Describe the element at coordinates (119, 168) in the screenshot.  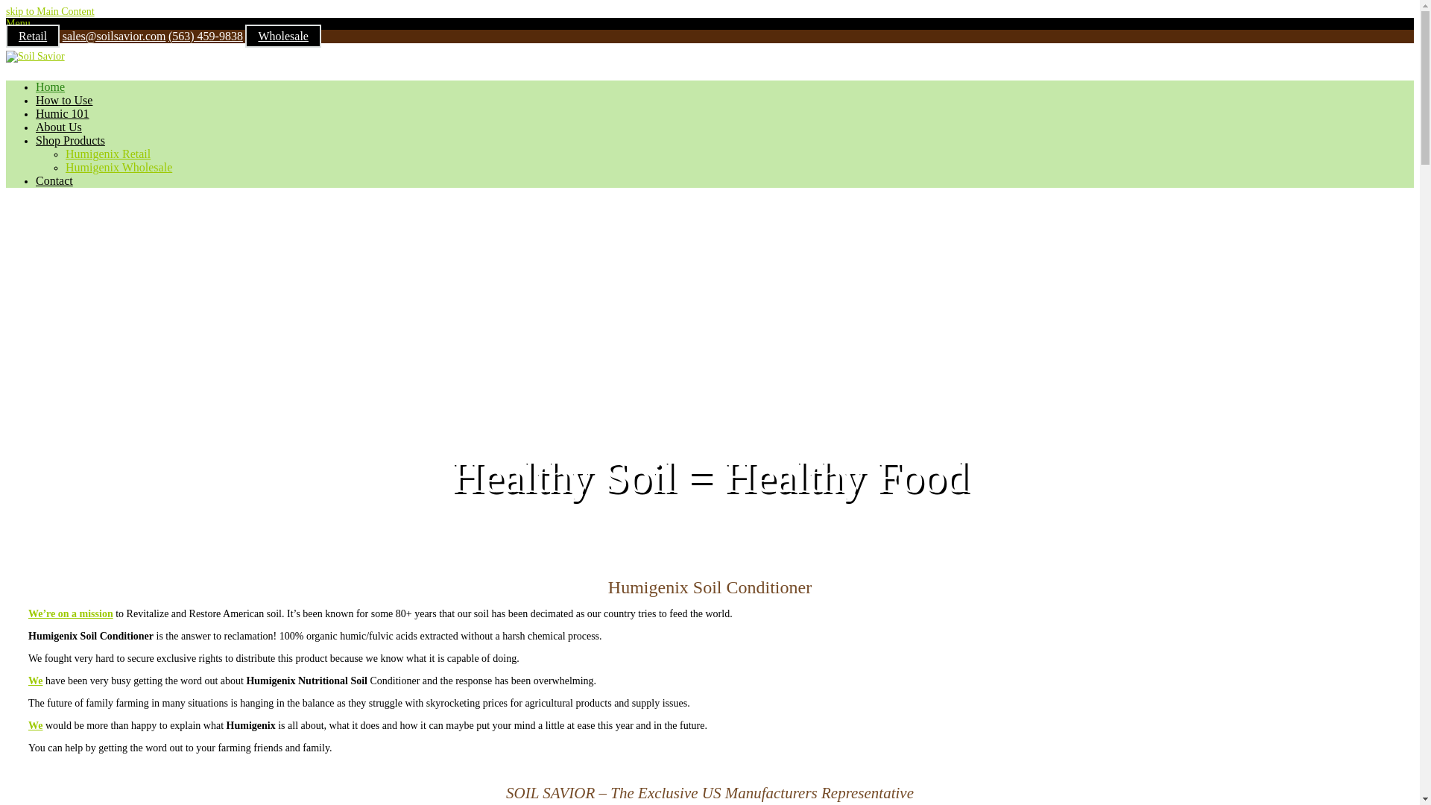
I see `Humigenix Wholesale` at that location.